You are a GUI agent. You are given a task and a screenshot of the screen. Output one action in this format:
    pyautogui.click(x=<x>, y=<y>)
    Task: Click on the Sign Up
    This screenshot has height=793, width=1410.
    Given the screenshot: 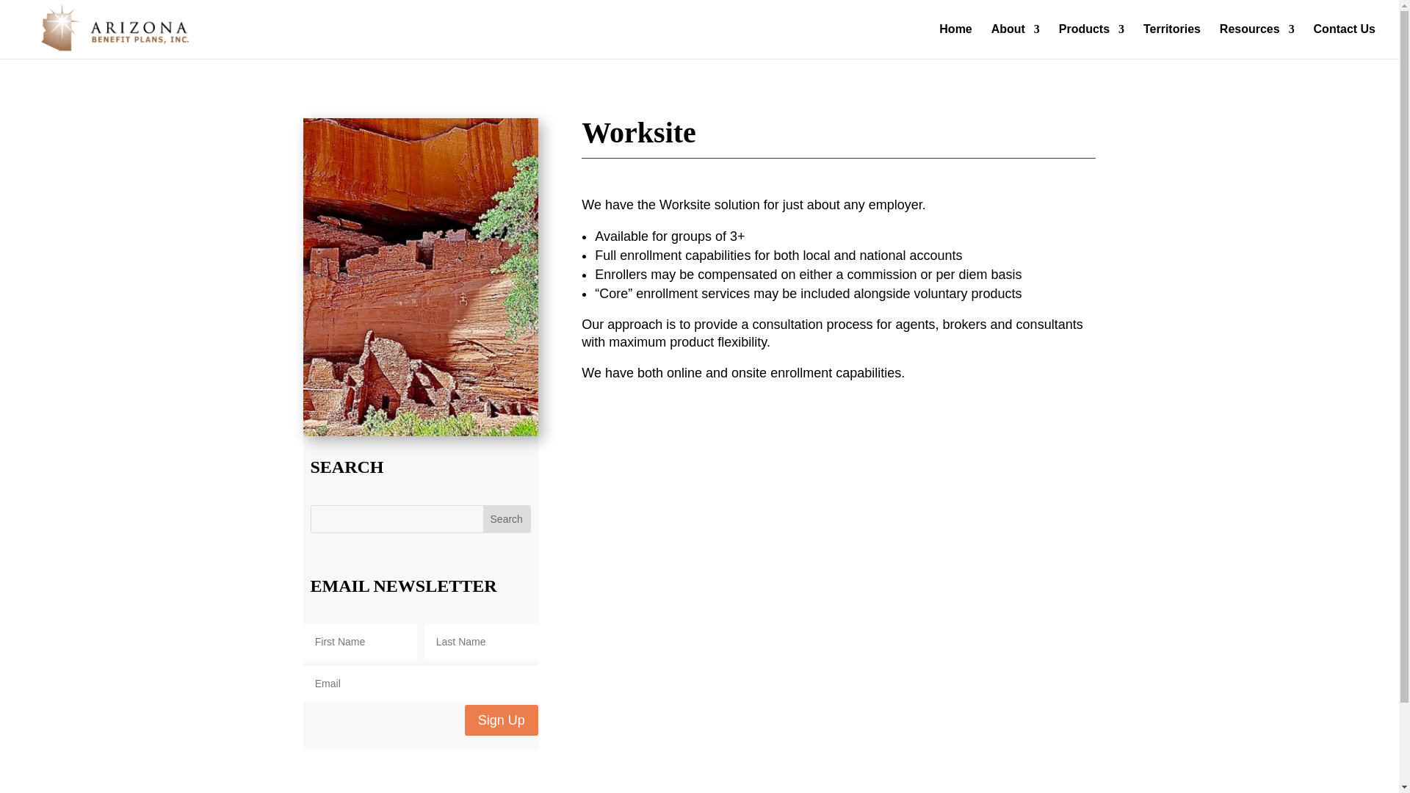 What is the action you would take?
    pyautogui.click(x=502, y=720)
    